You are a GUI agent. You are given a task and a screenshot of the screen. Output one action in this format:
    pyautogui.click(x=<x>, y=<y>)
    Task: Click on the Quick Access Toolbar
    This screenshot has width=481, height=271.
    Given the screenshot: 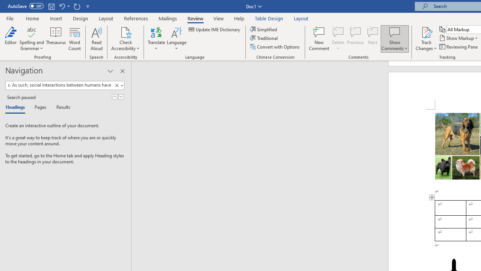 What is the action you would take?
    pyautogui.click(x=50, y=6)
    